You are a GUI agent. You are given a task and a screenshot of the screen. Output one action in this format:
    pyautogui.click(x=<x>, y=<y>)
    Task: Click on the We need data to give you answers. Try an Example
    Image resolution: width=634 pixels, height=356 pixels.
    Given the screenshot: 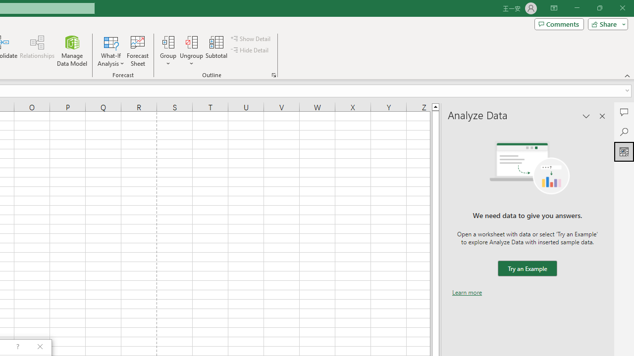 What is the action you would take?
    pyautogui.click(x=527, y=269)
    